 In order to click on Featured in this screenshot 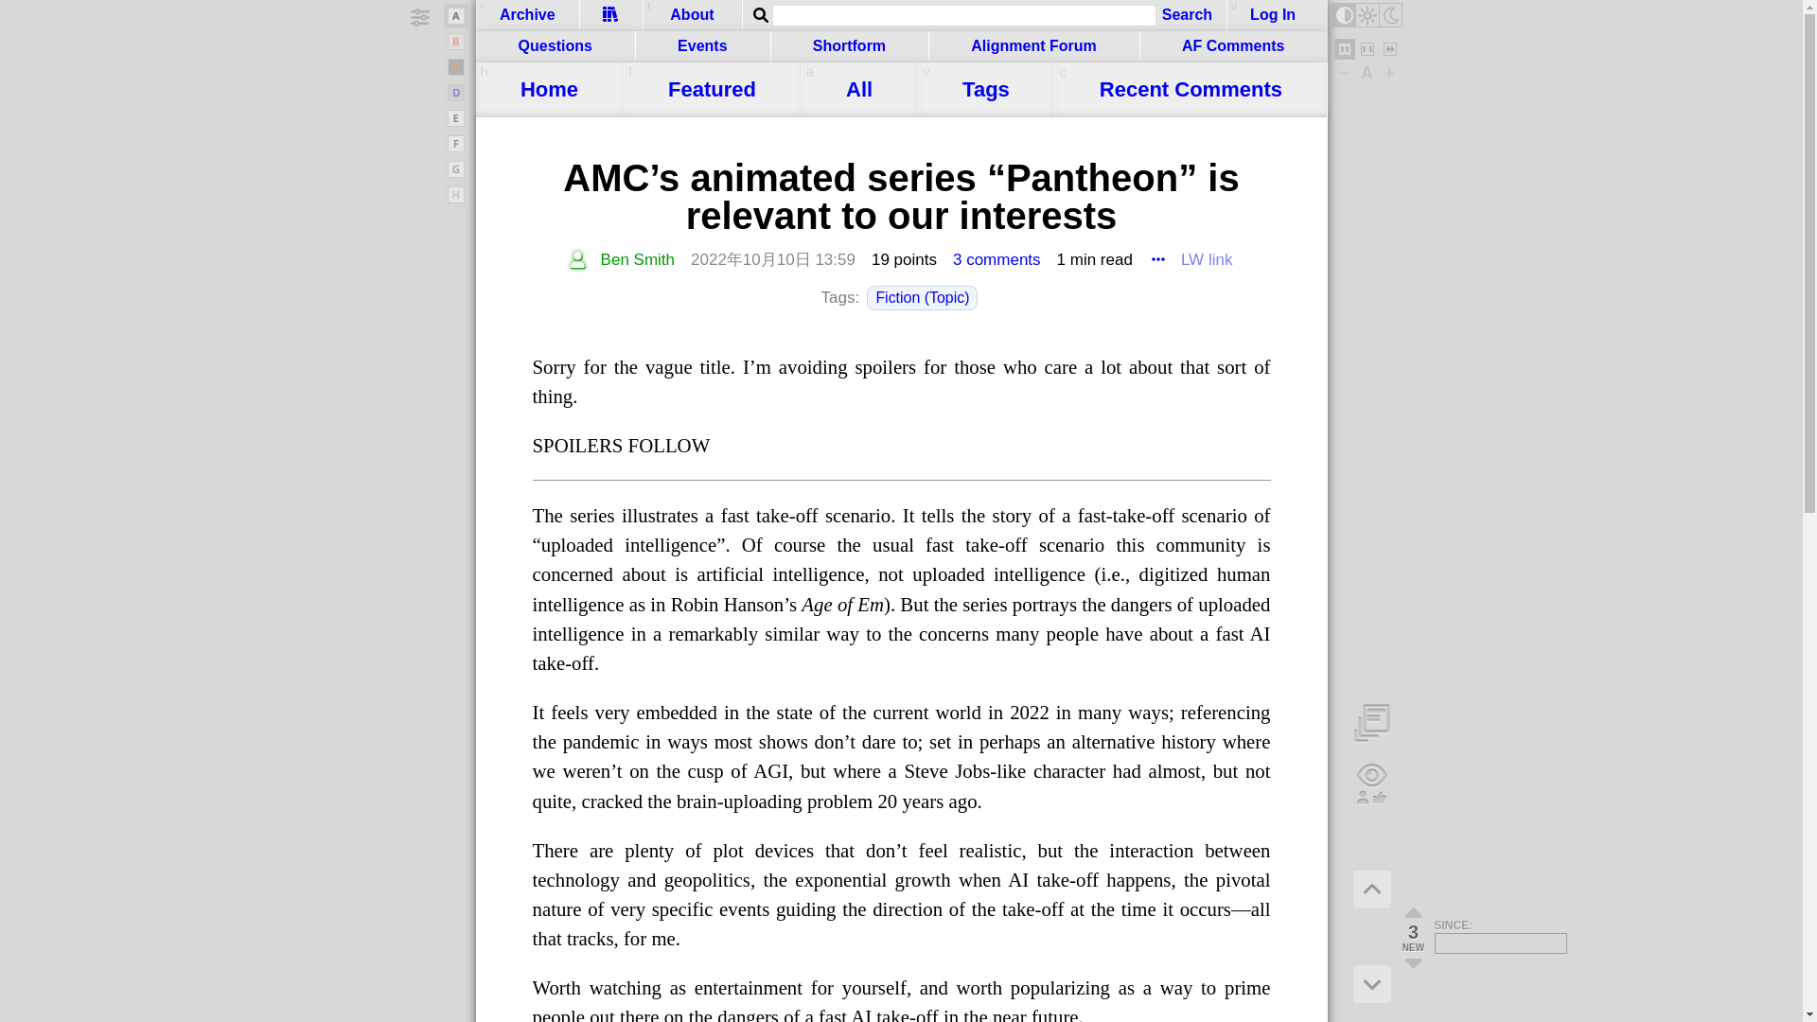, I will do `click(712, 89)`.